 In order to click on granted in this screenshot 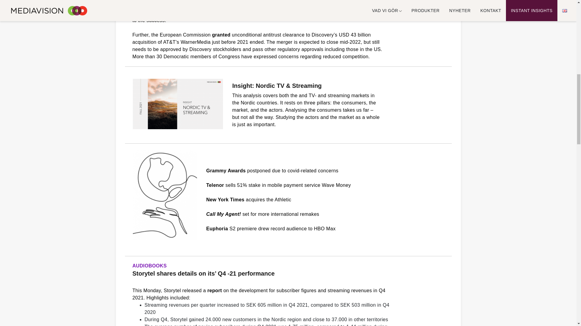, I will do `click(221, 35)`.